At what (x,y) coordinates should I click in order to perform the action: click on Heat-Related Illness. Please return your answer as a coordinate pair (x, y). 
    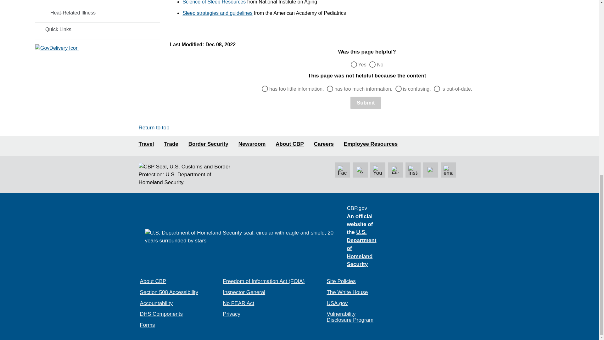
    Looking at the image, I should click on (98, 13).